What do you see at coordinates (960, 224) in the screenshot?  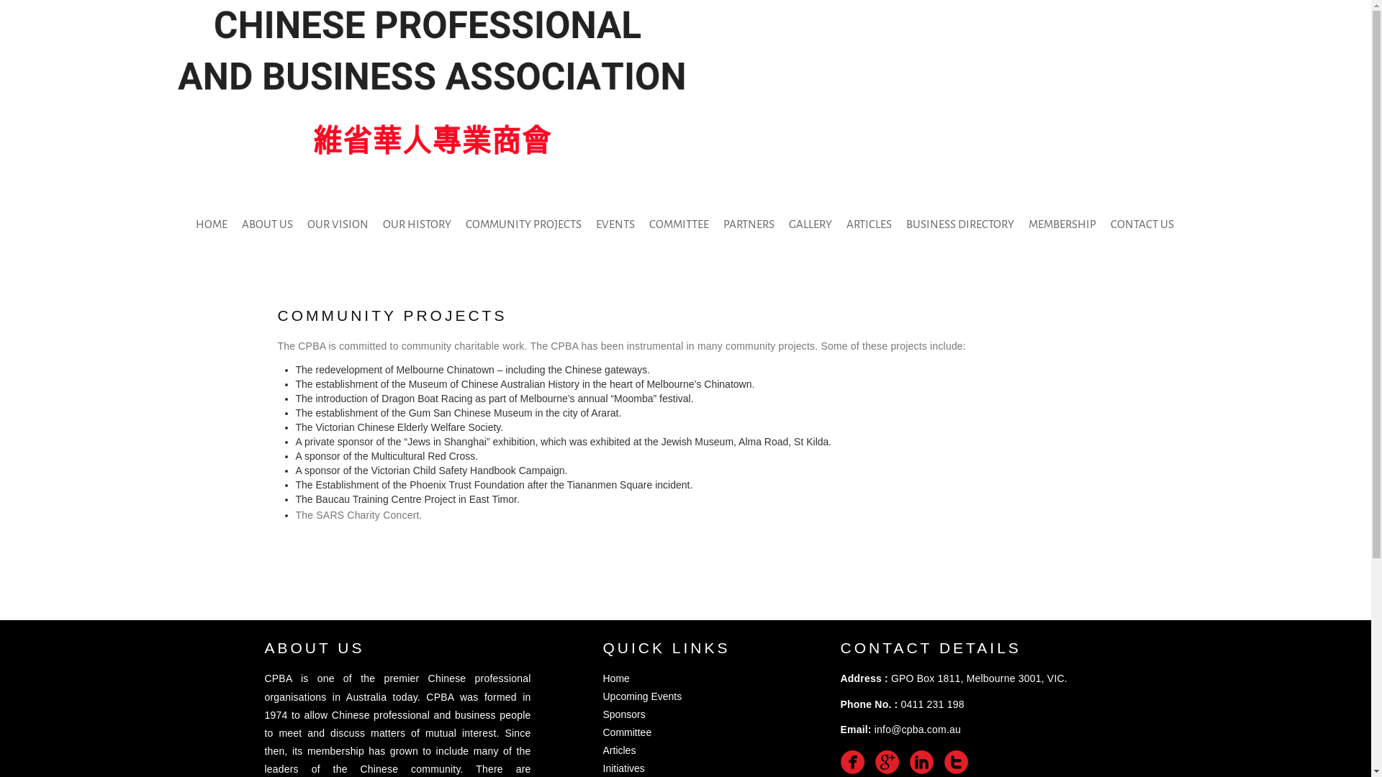 I see `BUSINESS DIRECTORY` at bounding box center [960, 224].